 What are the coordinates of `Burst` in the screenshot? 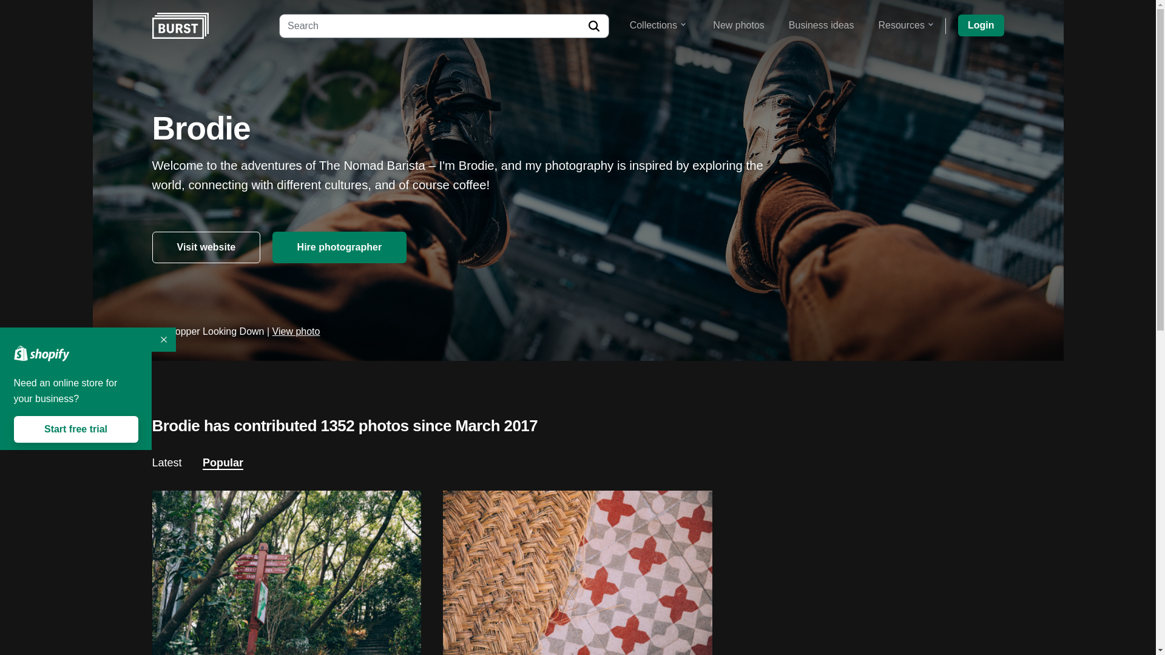 It's located at (180, 25).